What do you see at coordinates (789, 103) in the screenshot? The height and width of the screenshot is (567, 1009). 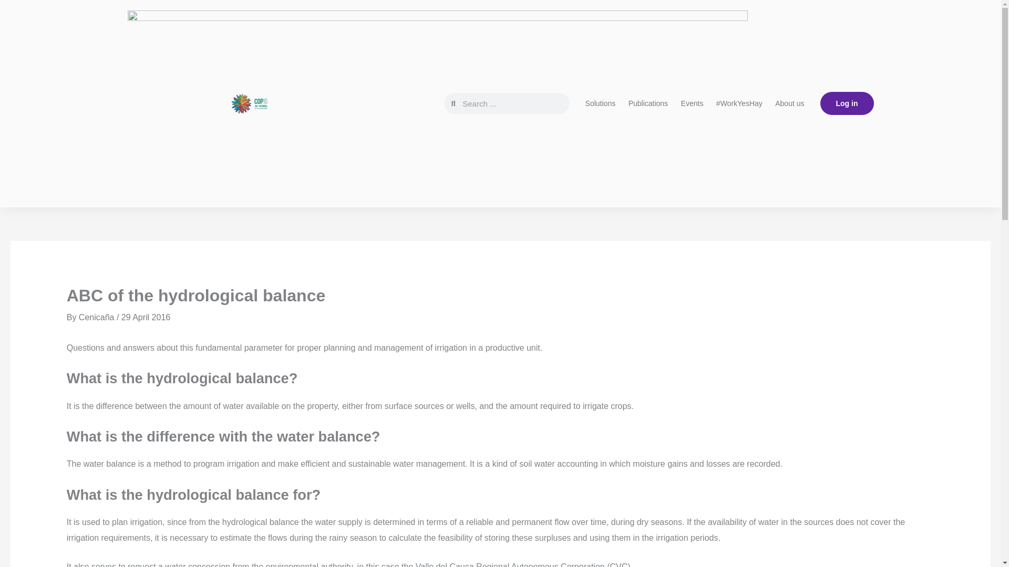 I see `About us` at bounding box center [789, 103].